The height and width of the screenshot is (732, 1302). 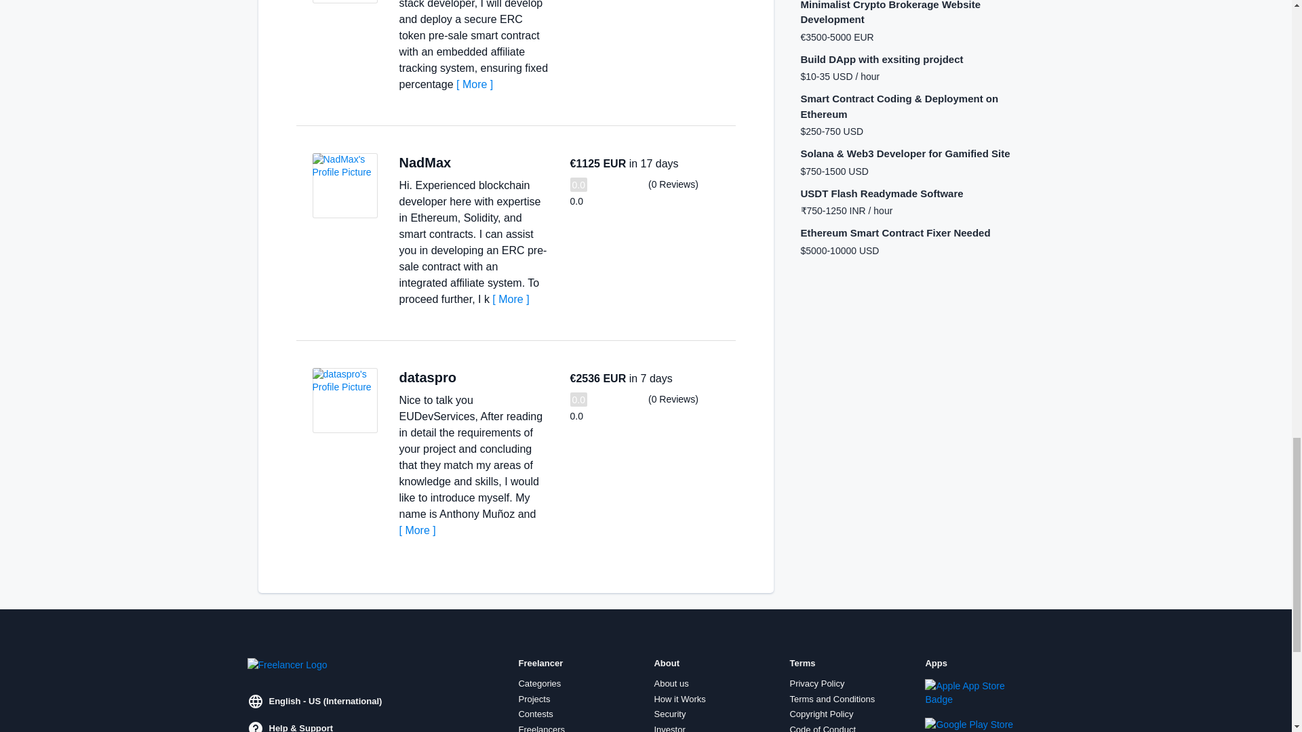 I want to click on View NadMax's Profile, so click(x=344, y=185).